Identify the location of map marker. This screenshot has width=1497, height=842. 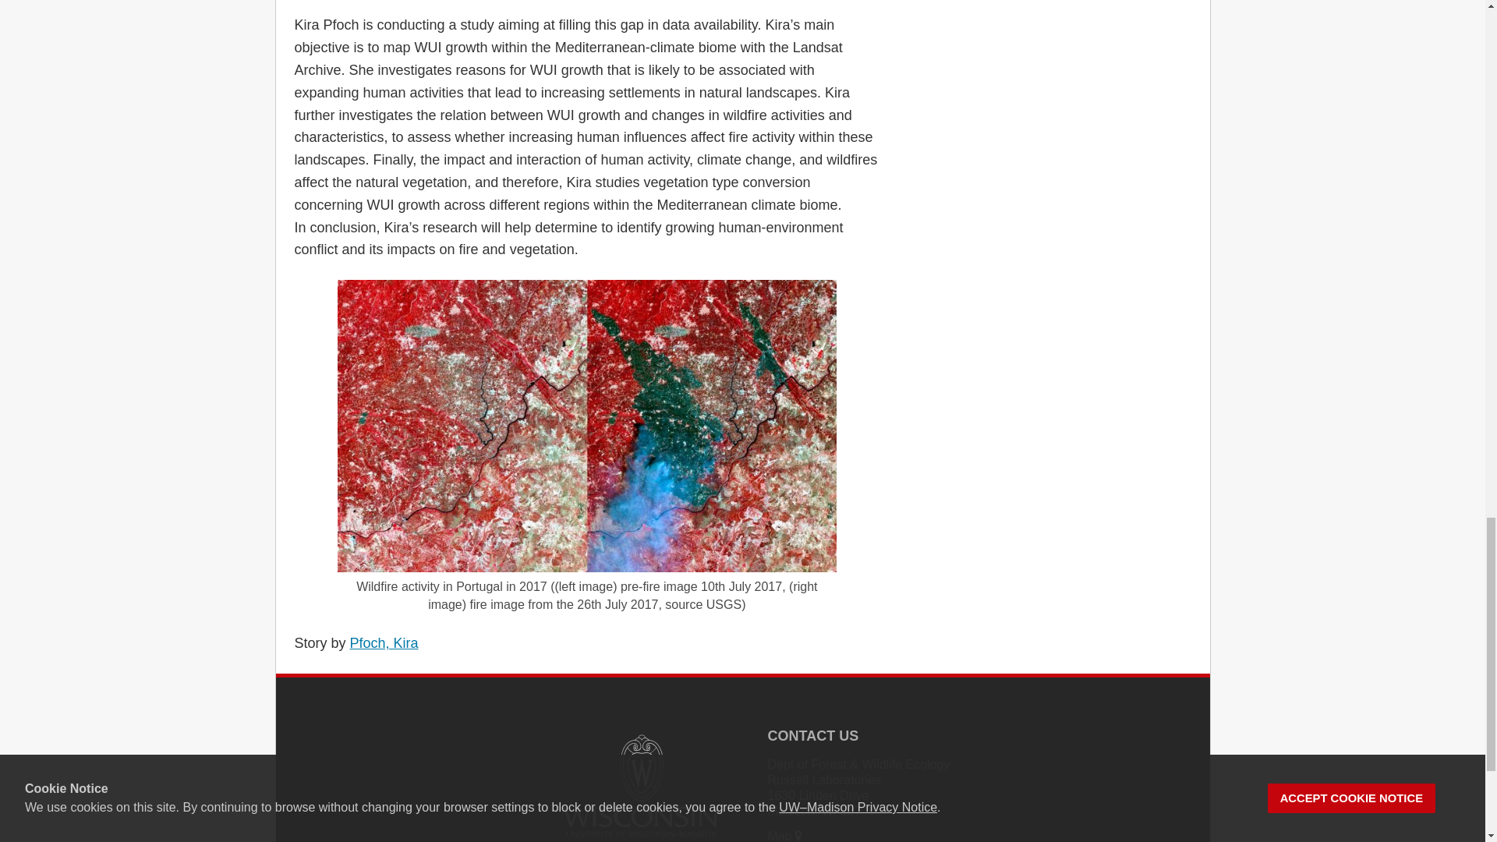
(798, 836).